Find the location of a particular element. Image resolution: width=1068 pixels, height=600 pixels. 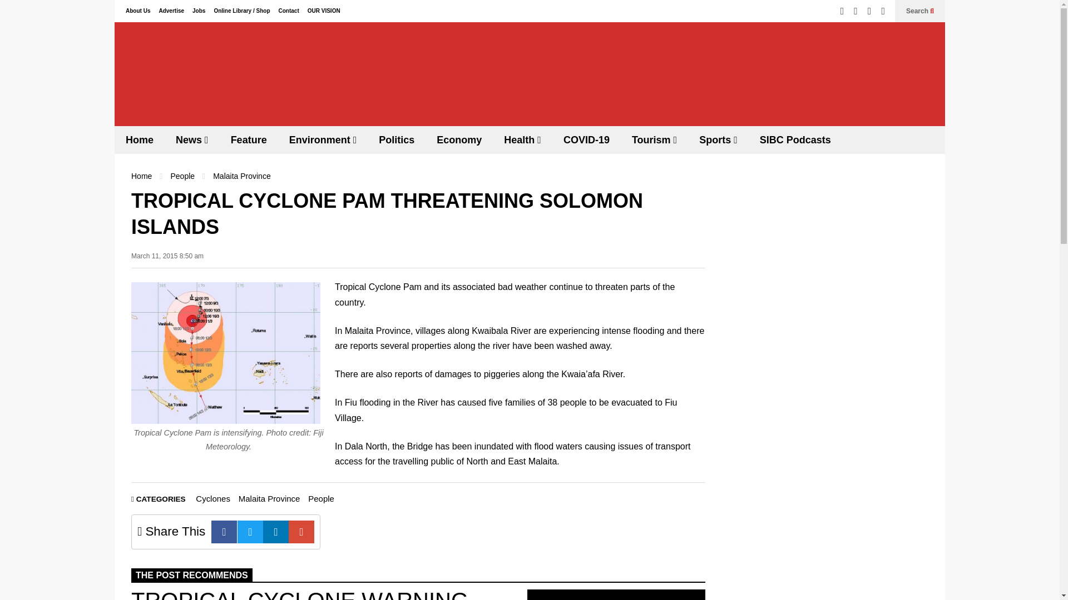

Jobs is located at coordinates (198, 11).